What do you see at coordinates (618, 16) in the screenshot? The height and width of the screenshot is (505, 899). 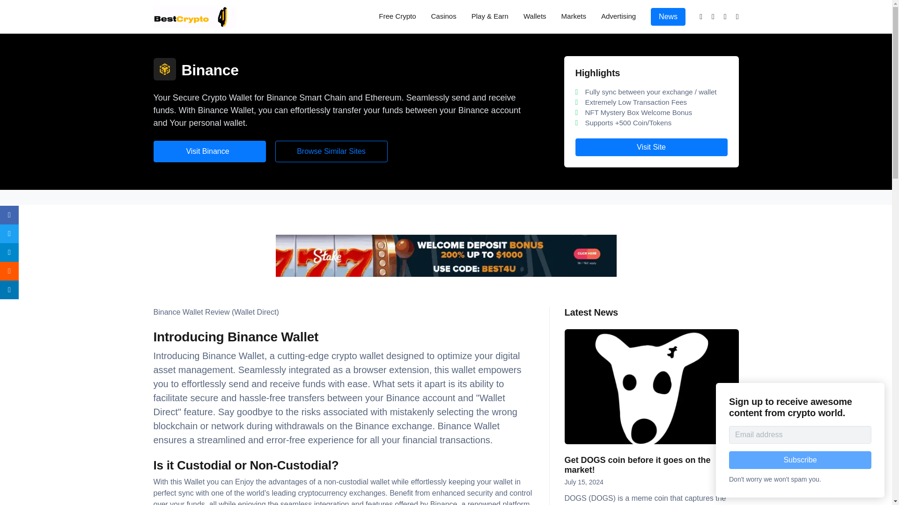 I see `Advertising` at bounding box center [618, 16].